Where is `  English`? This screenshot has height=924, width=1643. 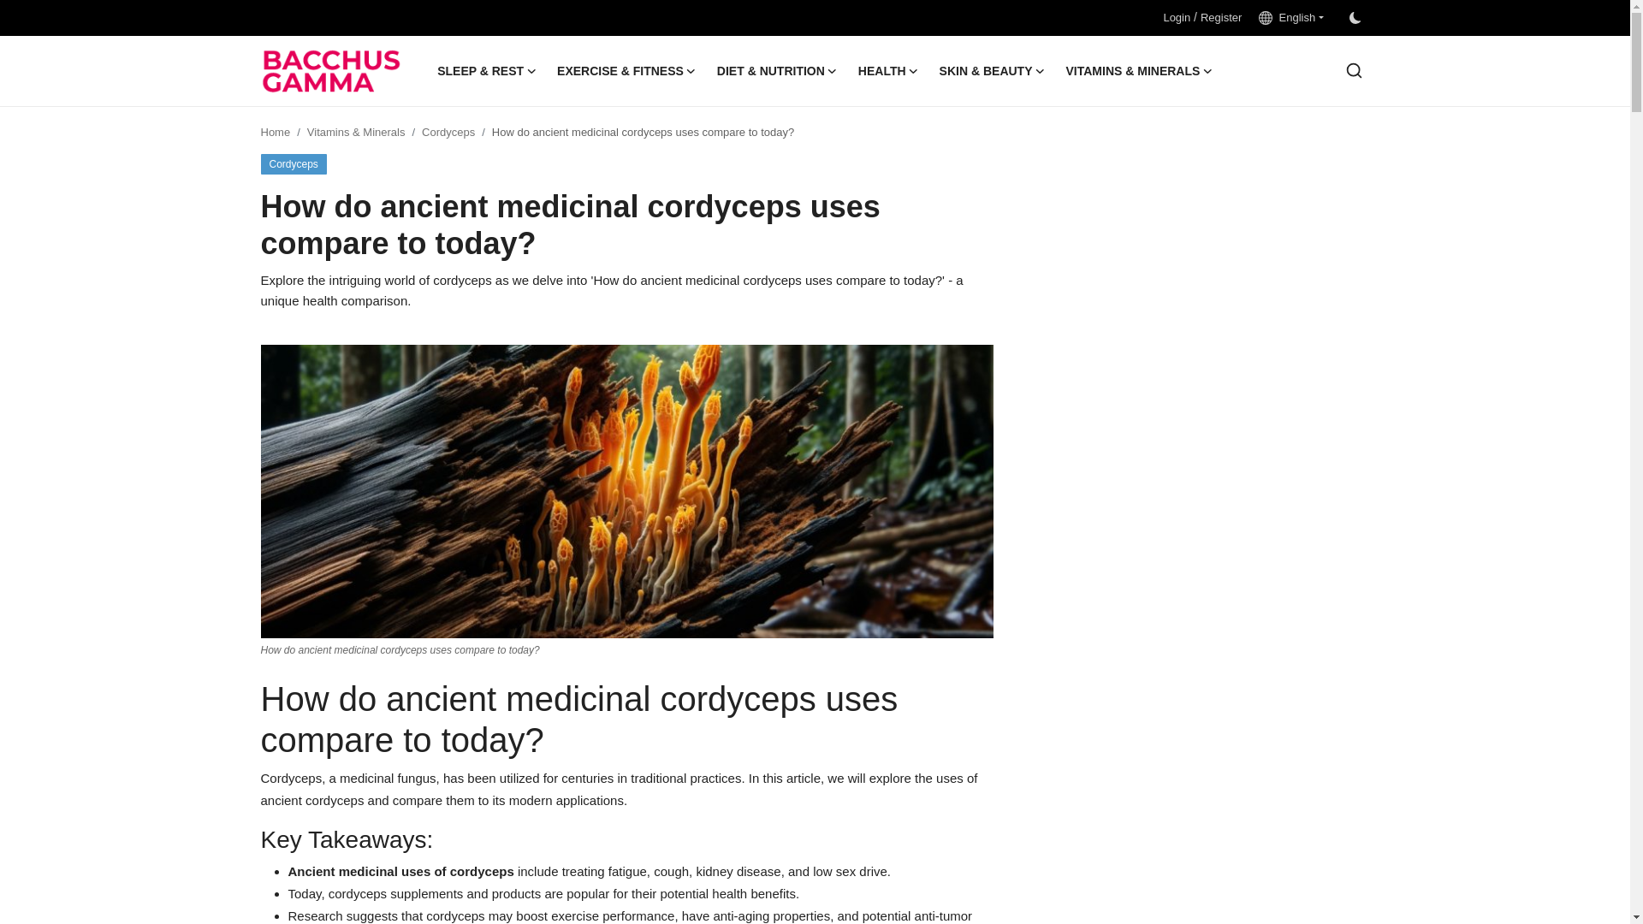   English is located at coordinates (1290, 17).